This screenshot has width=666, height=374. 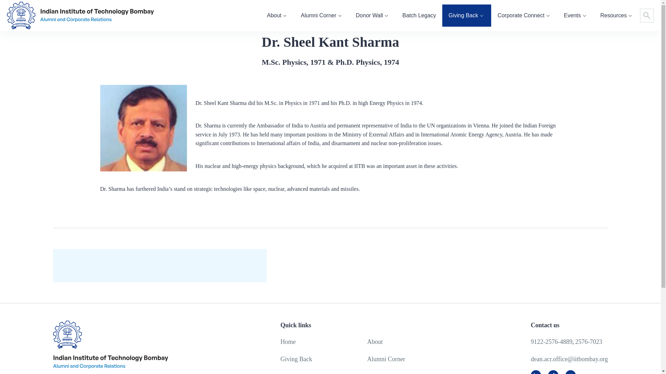 I want to click on About, so click(x=277, y=16).